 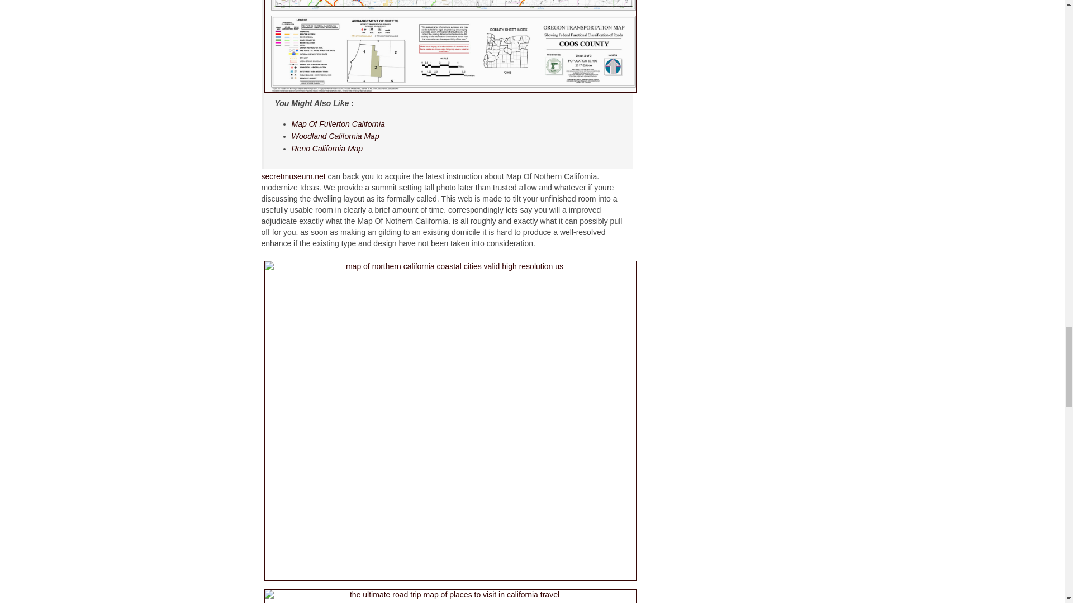 What do you see at coordinates (327, 149) in the screenshot?
I see `Reno California Map` at bounding box center [327, 149].